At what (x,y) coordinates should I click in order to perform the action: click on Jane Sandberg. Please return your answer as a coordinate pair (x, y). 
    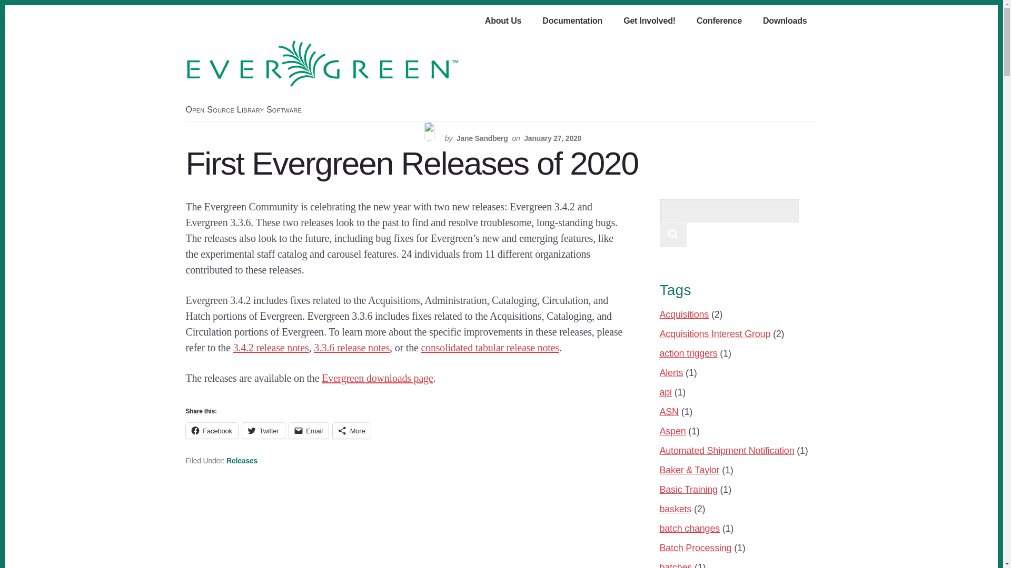
    Looking at the image, I should click on (482, 138).